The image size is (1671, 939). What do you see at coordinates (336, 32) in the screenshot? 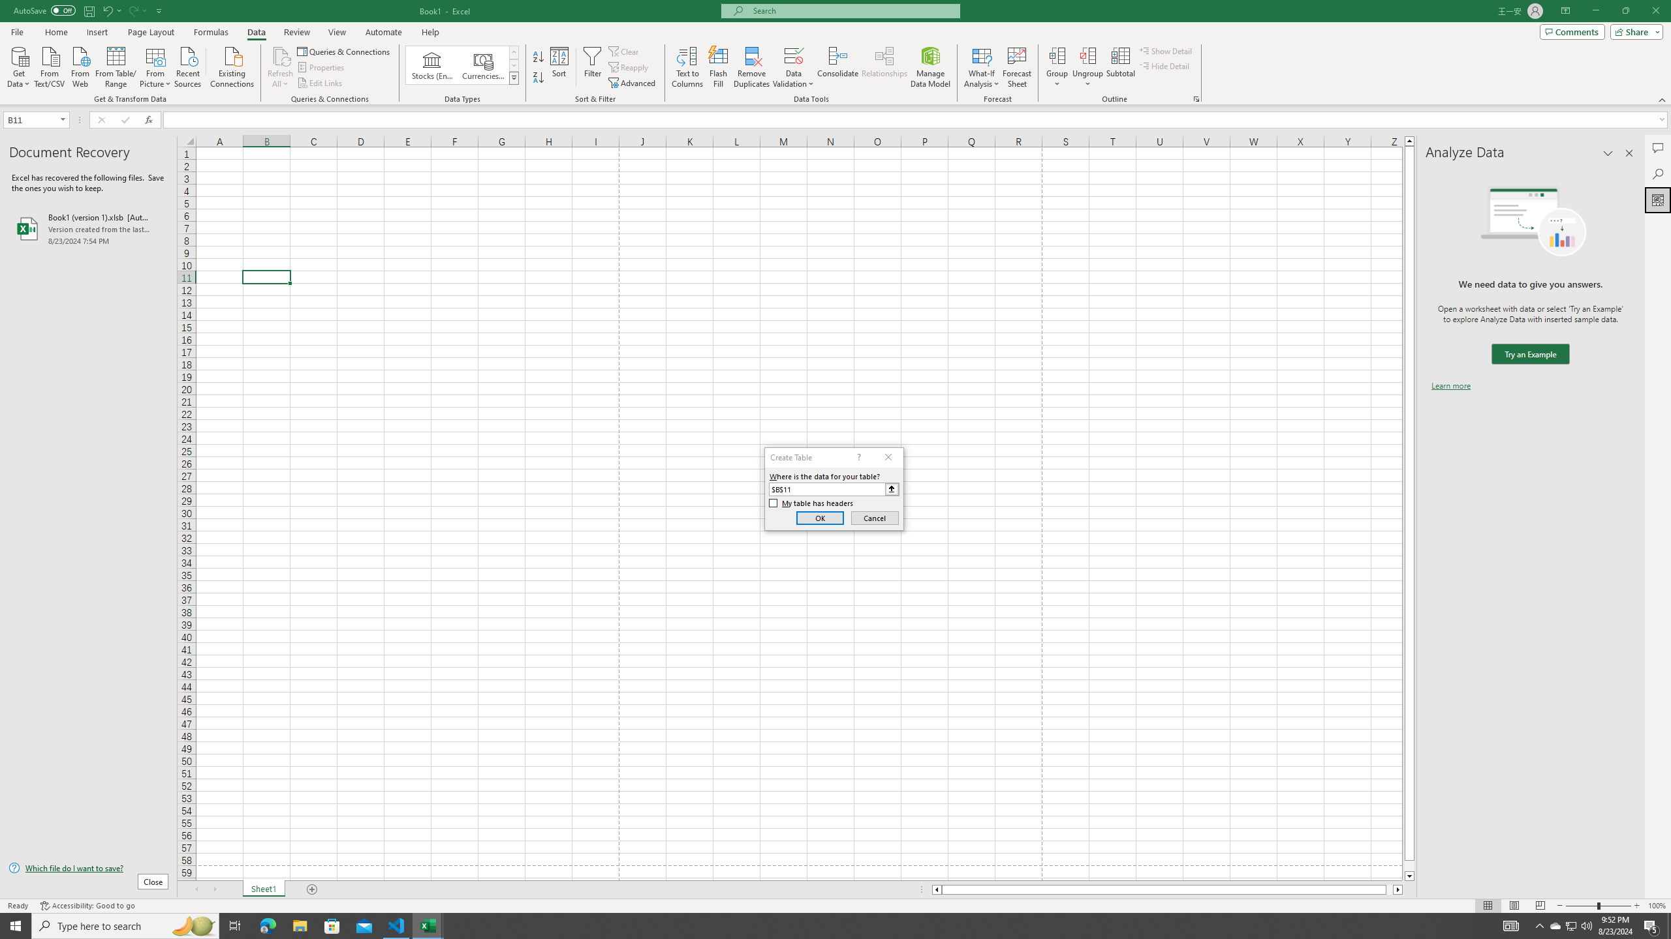
I see `View` at bounding box center [336, 32].